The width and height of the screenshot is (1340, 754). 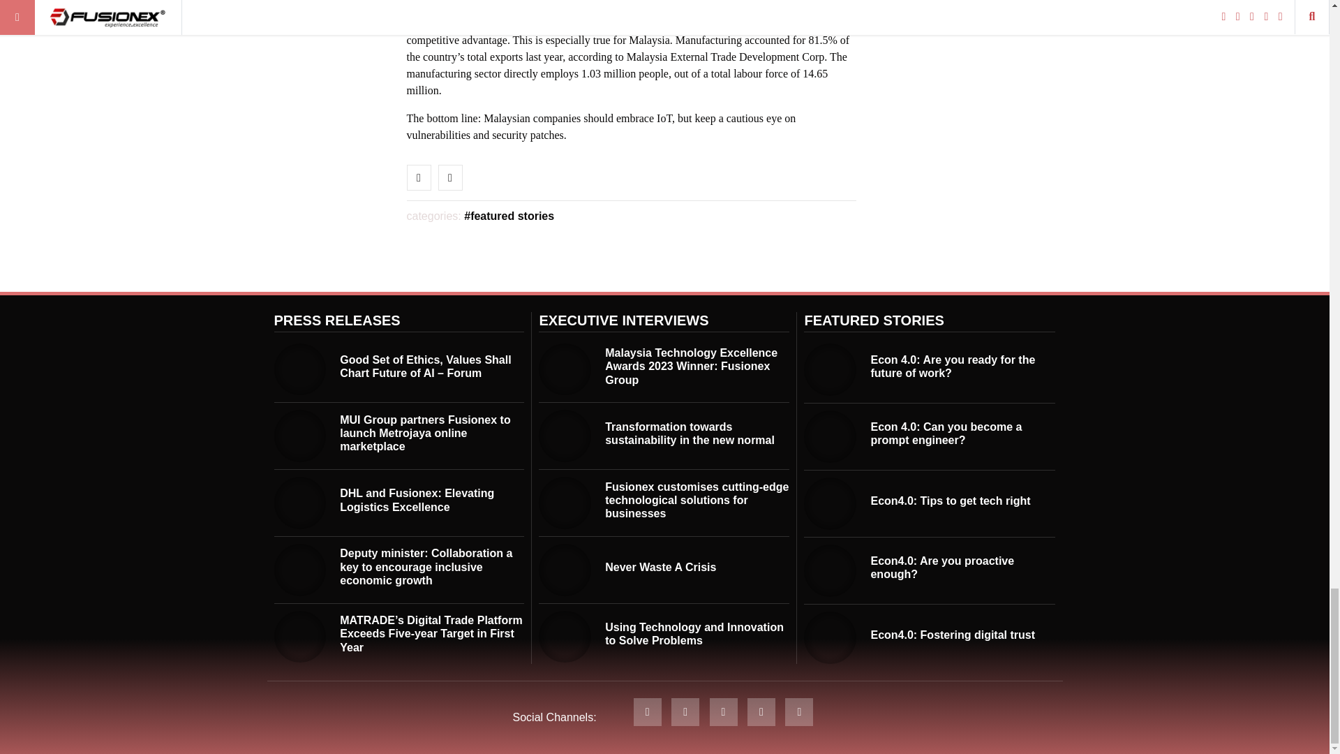 I want to click on DHL and Fusionex: Elevating Logistics Excellence, so click(x=417, y=500).